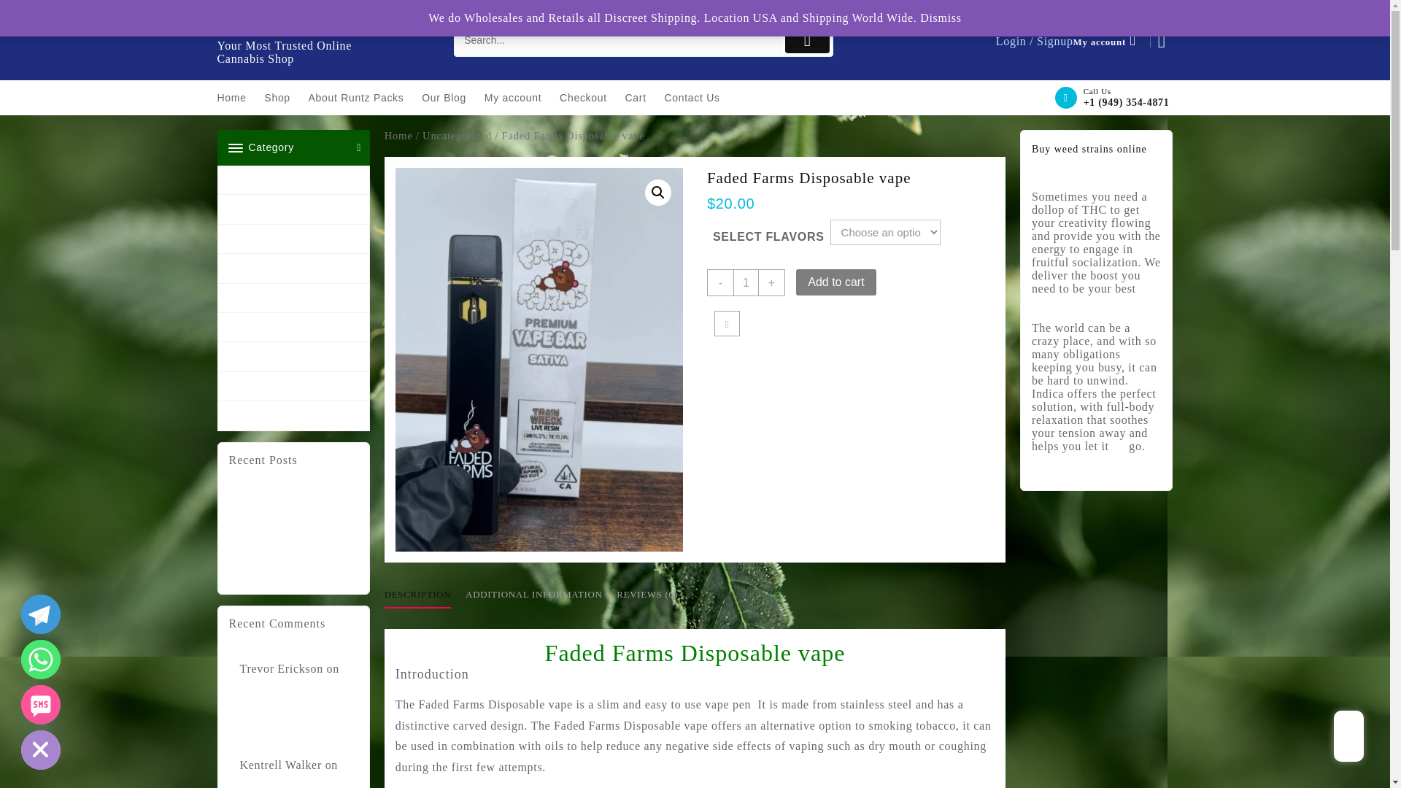 The height and width of the screenshot is (788, 1401). I want to click on RUNTZ PACKS, so click(293, 26).